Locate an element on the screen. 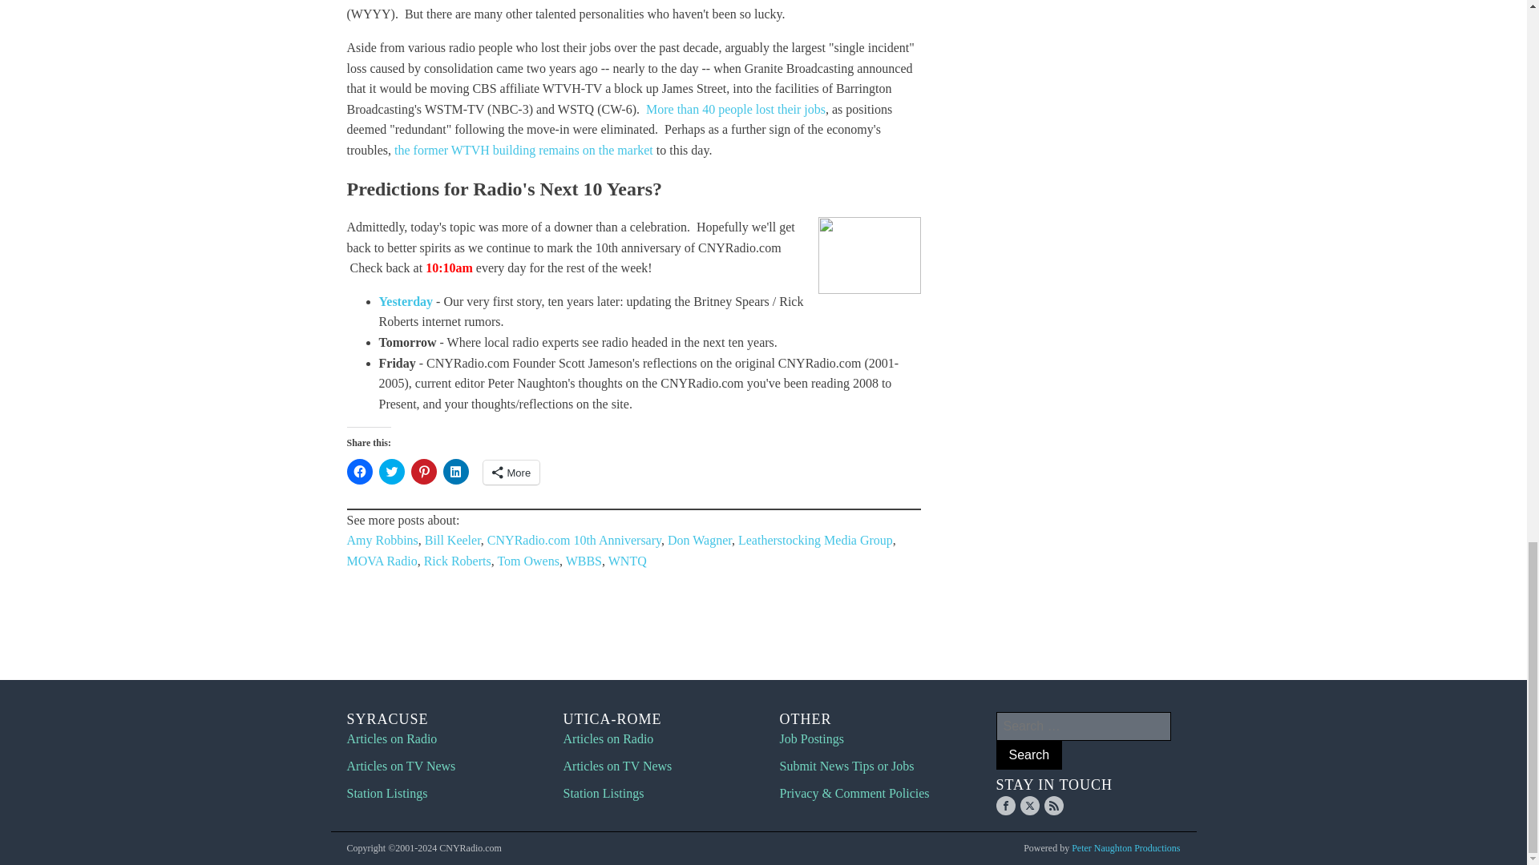 This screenshot has height=865, width=1539. Click to share on LinkedIn is located at coordinates (455, 471).